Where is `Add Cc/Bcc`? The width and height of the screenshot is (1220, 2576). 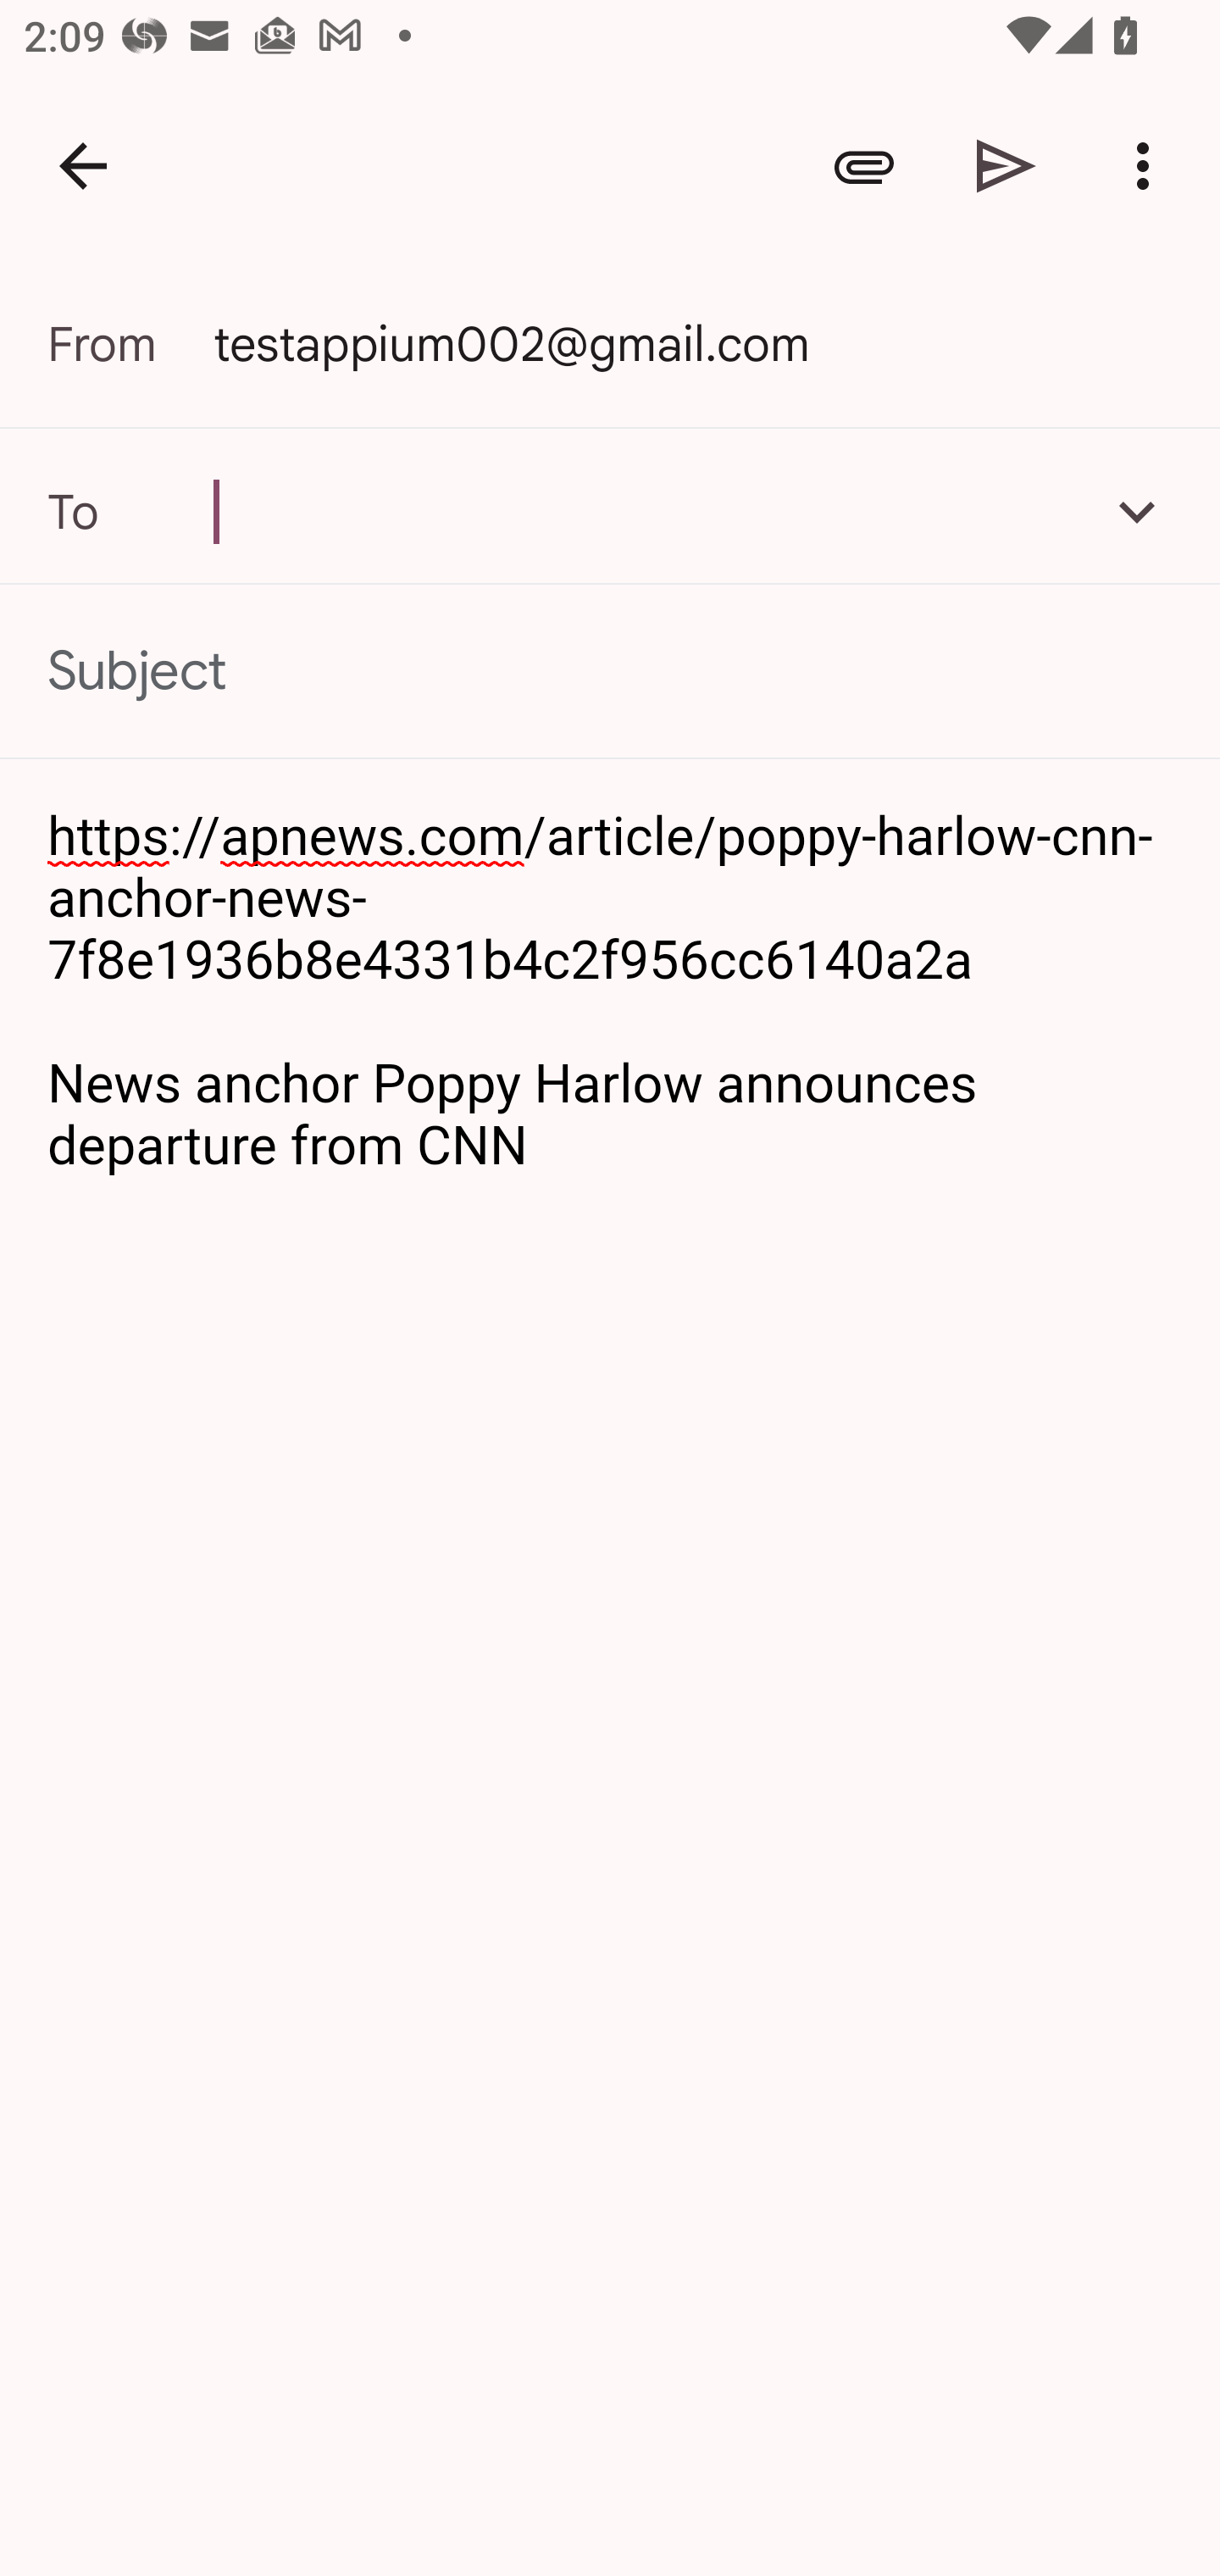 Add Cc/Bcc is located at coordinates (1137, 511).